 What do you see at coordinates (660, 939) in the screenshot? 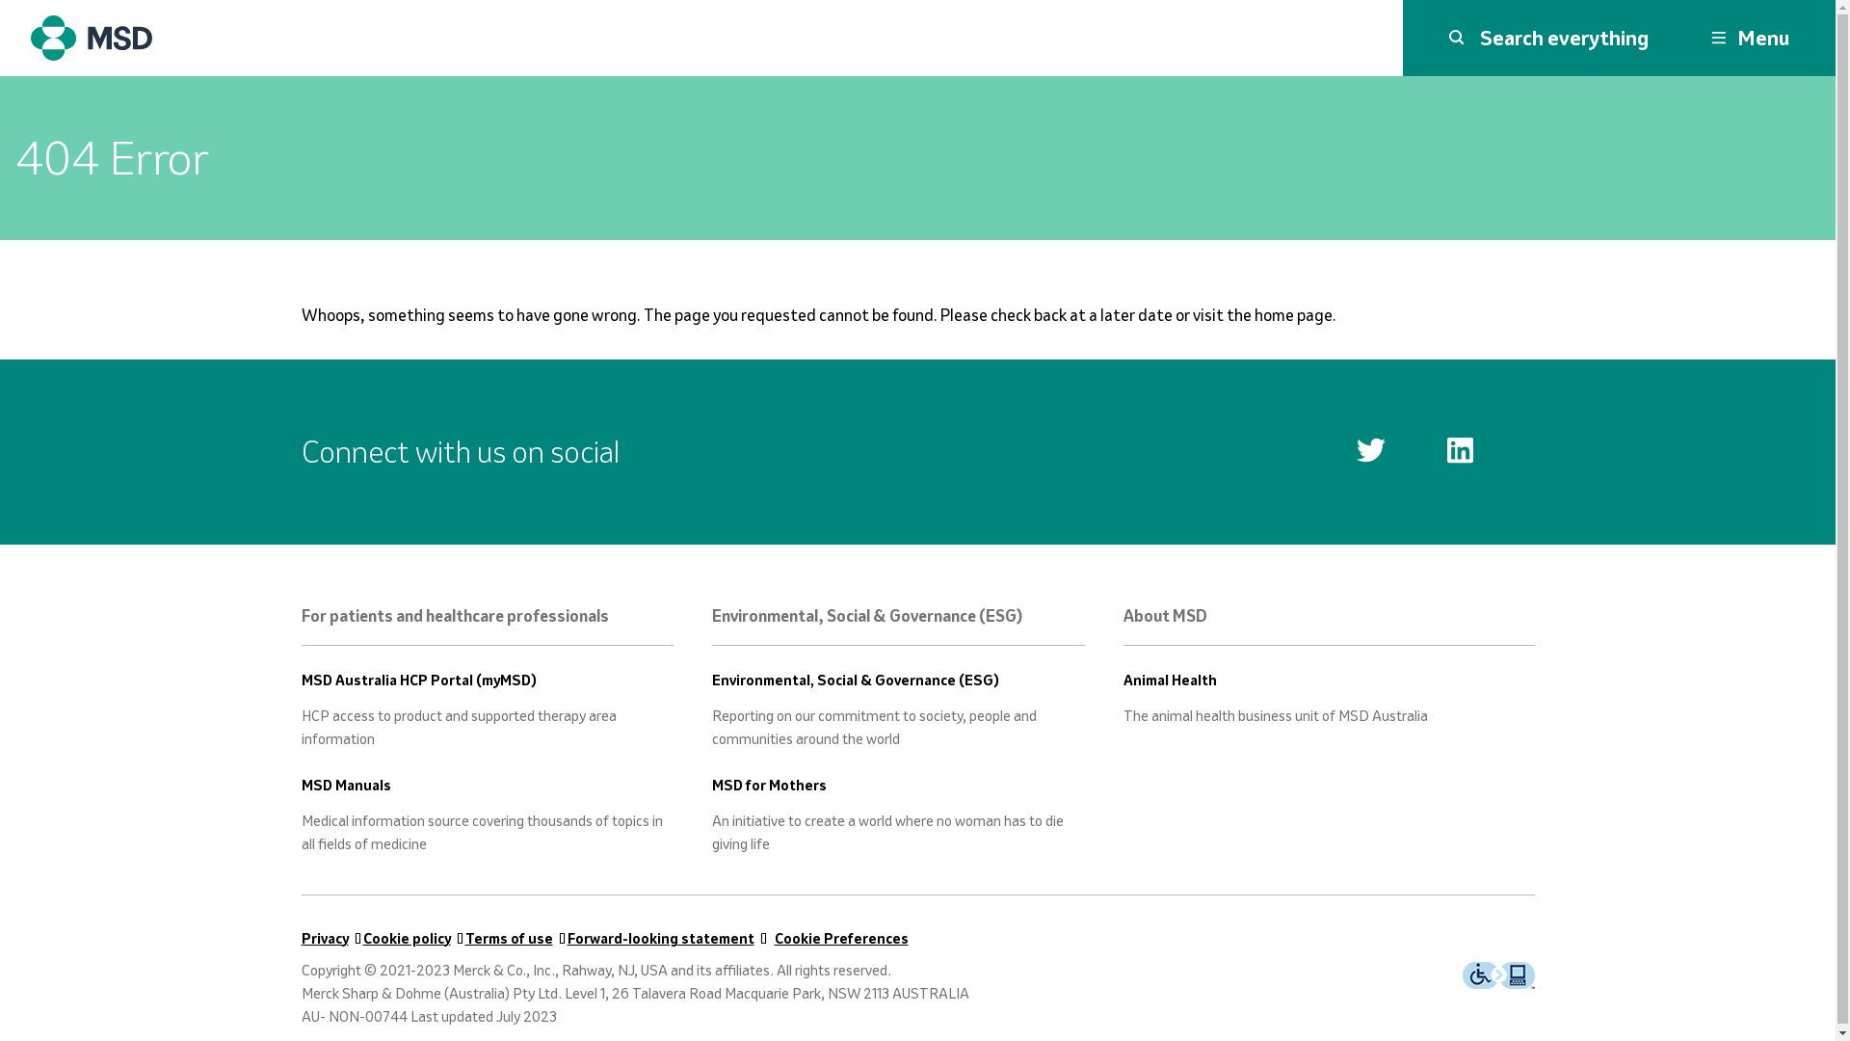
I see `Forward-looking statement` at bounding box center [660, 939].